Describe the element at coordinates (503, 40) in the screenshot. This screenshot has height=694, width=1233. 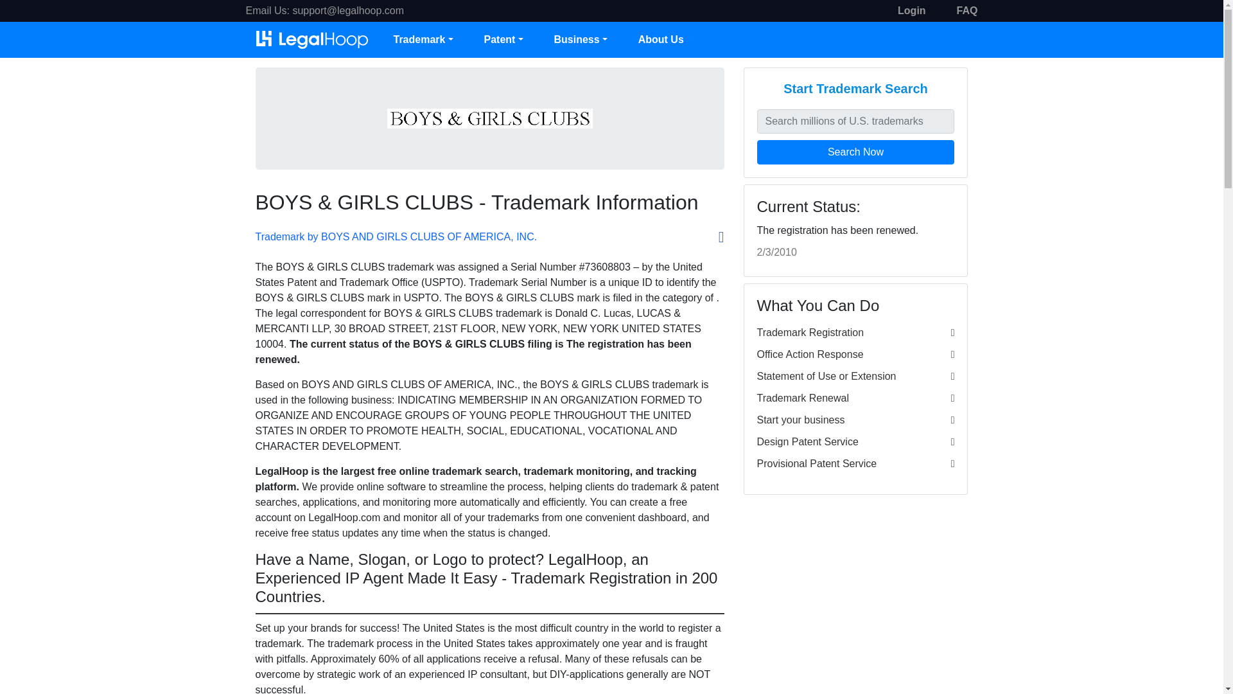
I see `Patent` at that location.